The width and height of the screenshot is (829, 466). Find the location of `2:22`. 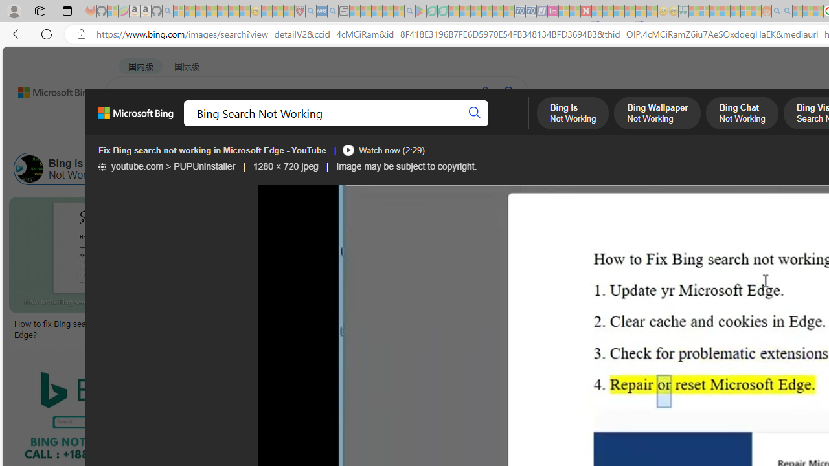

2:22 is located at coordinates (237, 208).